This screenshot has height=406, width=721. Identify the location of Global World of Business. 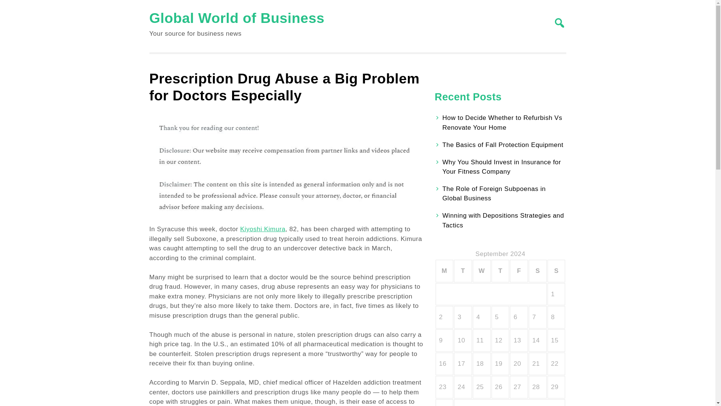
(237, 18).